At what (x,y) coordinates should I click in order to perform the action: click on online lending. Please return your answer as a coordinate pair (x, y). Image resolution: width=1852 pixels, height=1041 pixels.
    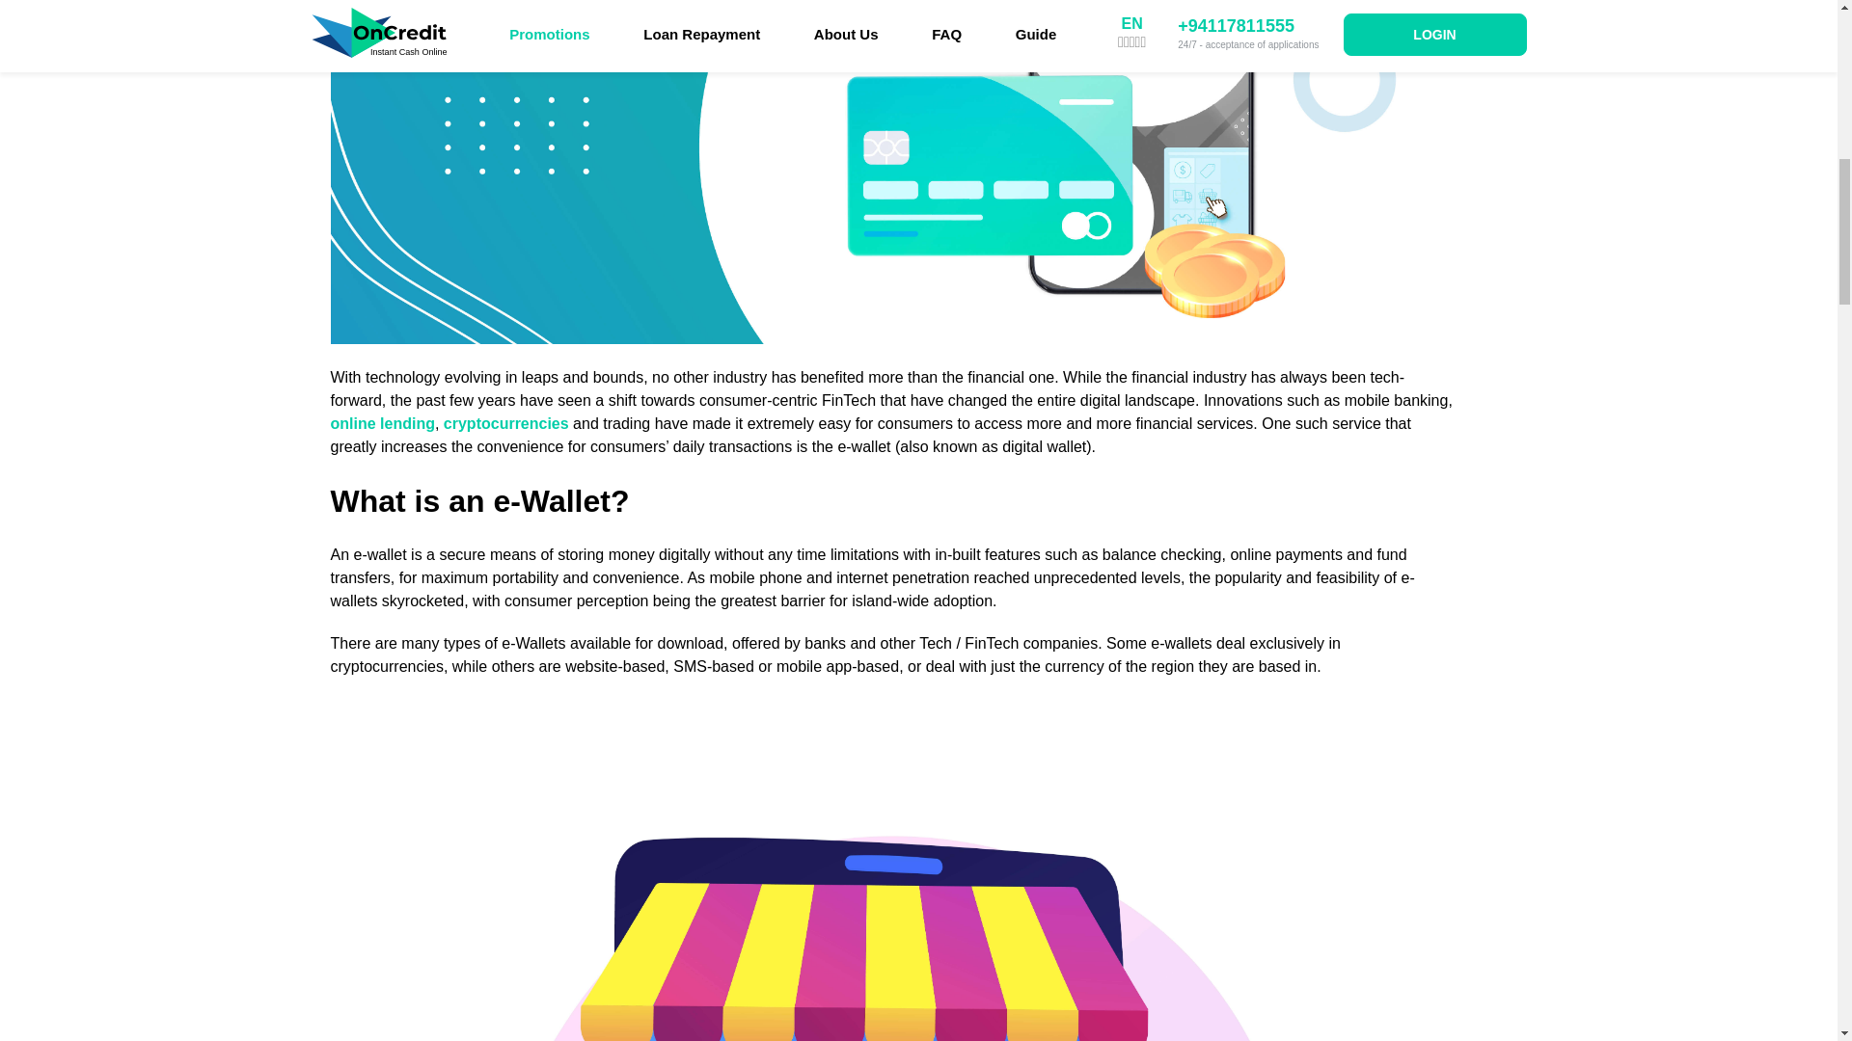
    Looking at the image, I should click on (381, 423).